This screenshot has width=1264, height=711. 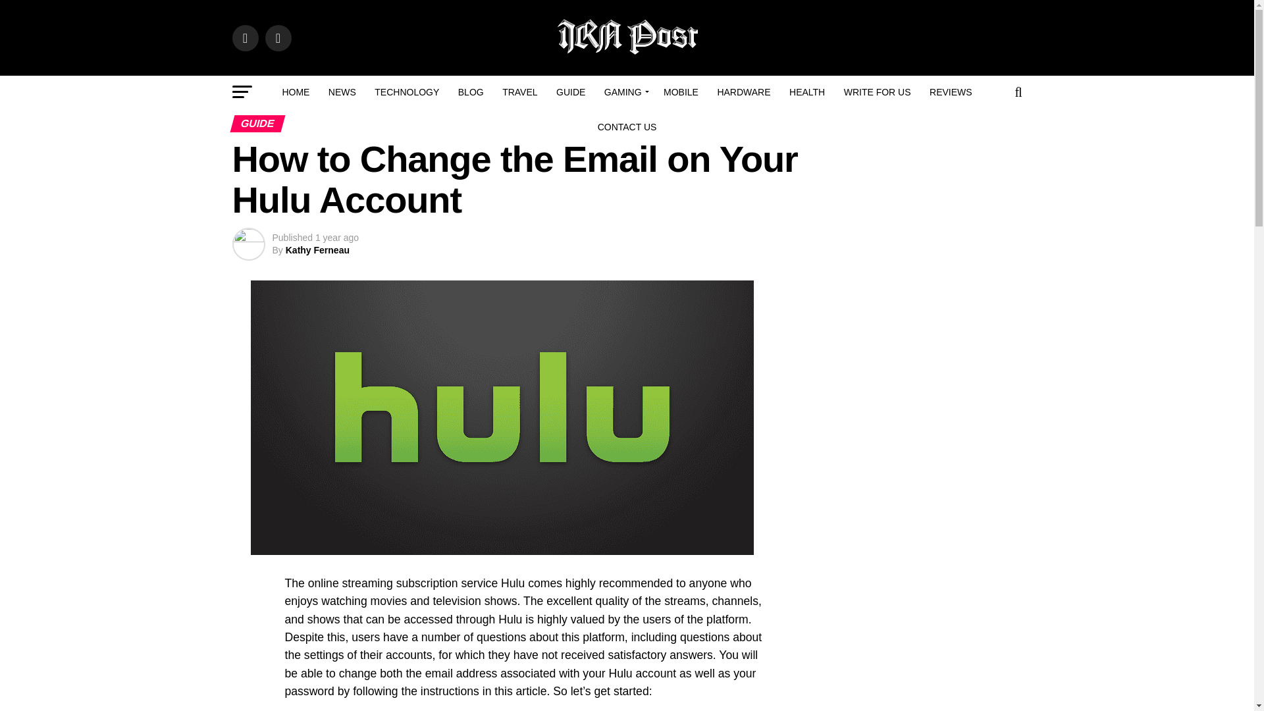 I want to click on GAMING, so click(x=625, y=92).